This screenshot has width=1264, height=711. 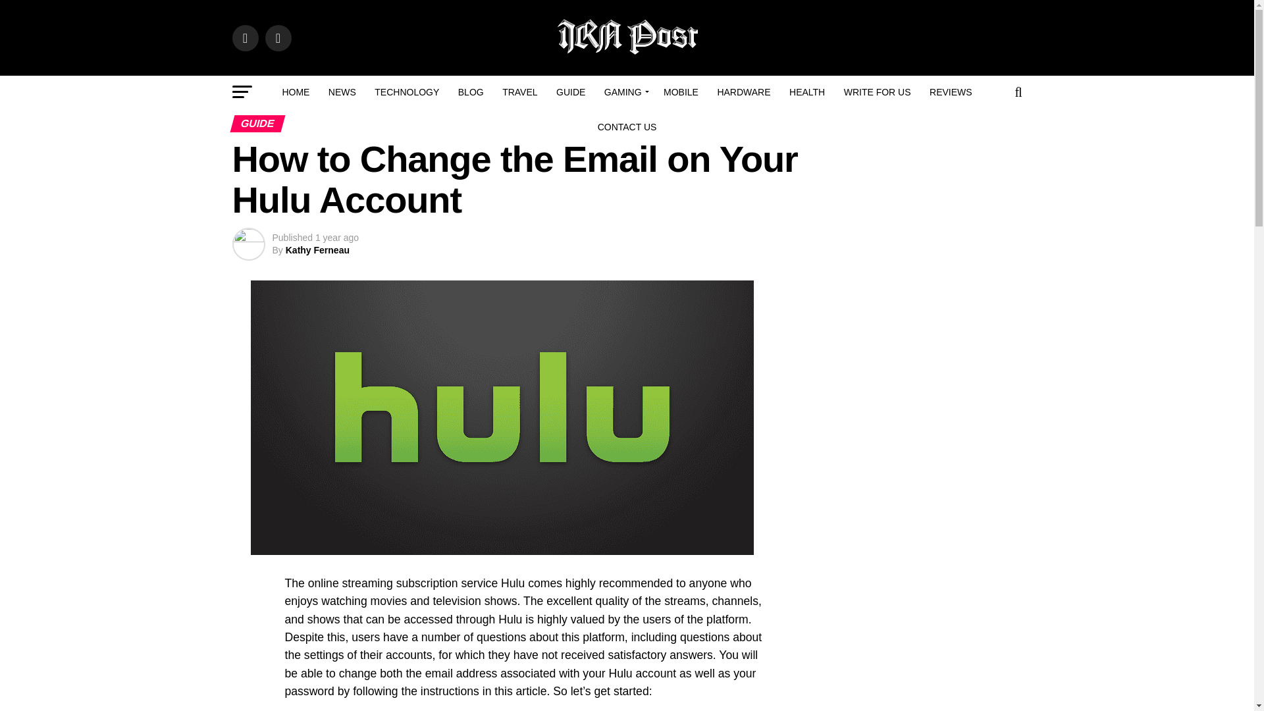 I want to click on GAMING, so click(x=625, y=92).